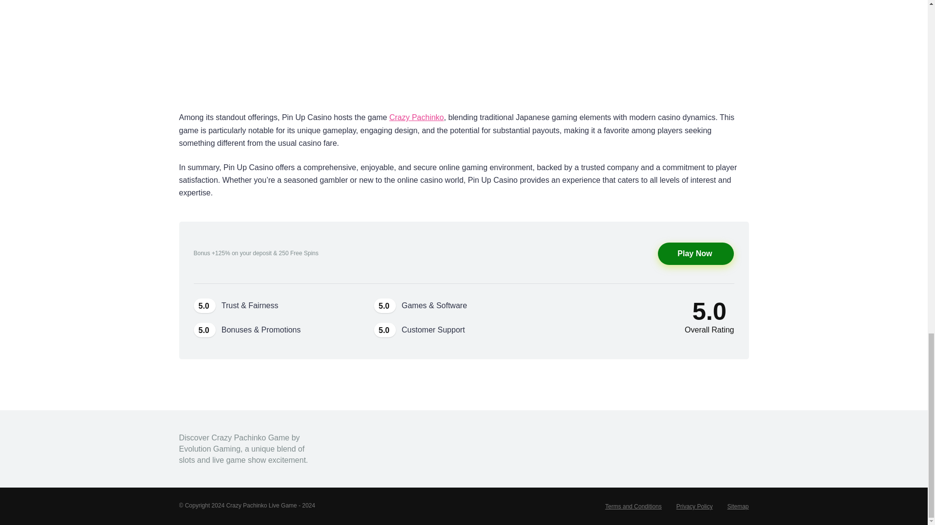 This screenshot has height=525, width=935. What do you see at coordinates (696, 254) in the screenshot?
I see `Play Now` at bounding box center [696, 254].